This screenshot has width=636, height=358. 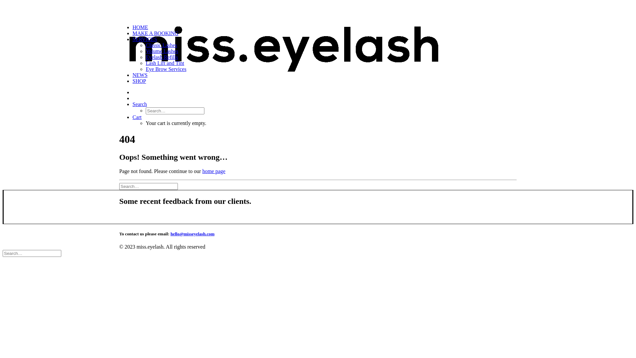 What do you see at coordinates (193, 234) in the screenshot?
I see `hello@misseyelash.com` at bounding box center [193, 234].